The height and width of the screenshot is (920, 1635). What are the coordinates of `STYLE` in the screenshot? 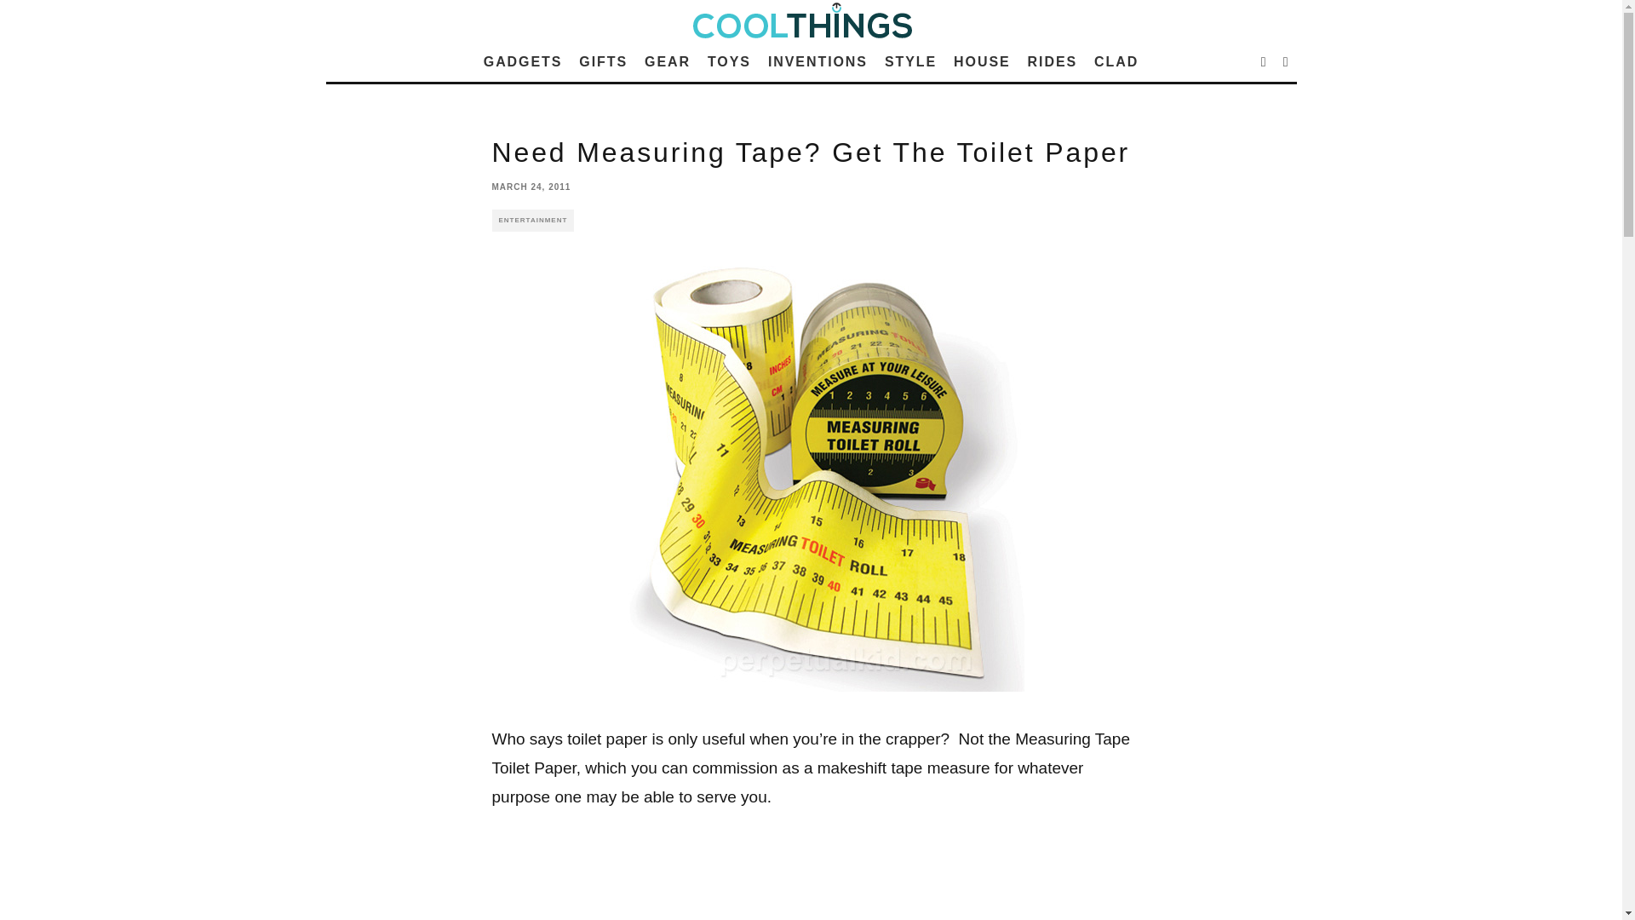 It's located at (910, 61).